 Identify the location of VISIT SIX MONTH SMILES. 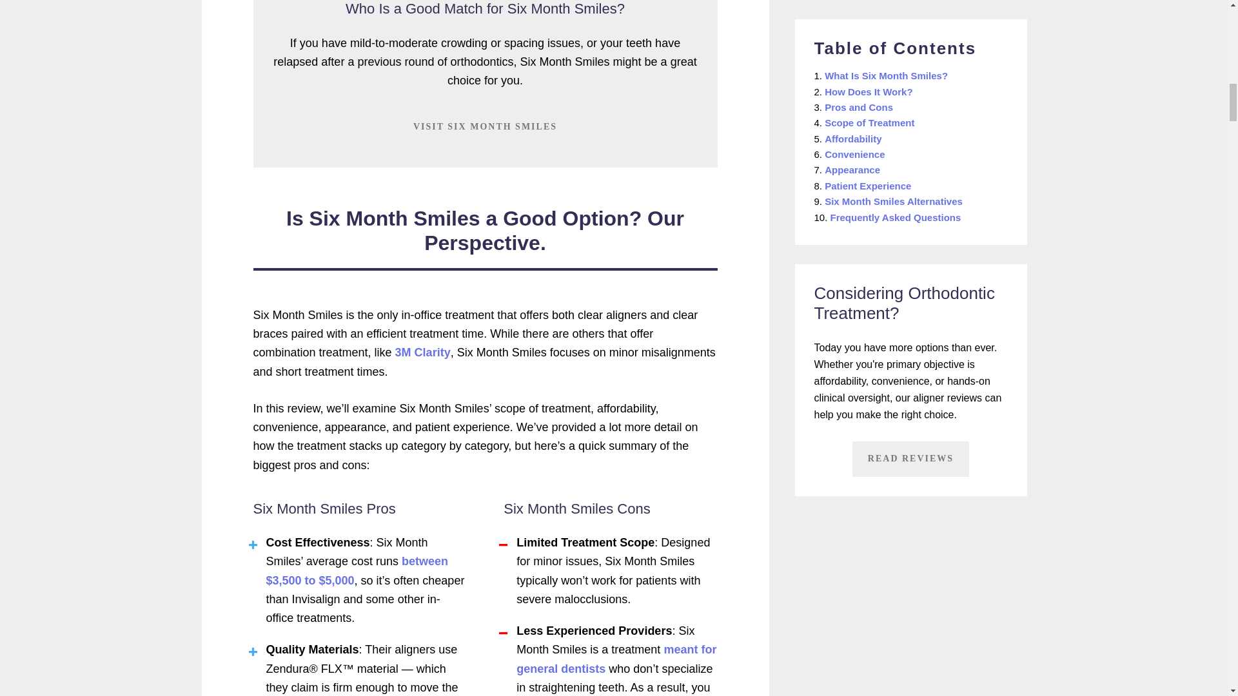
(485, 125).